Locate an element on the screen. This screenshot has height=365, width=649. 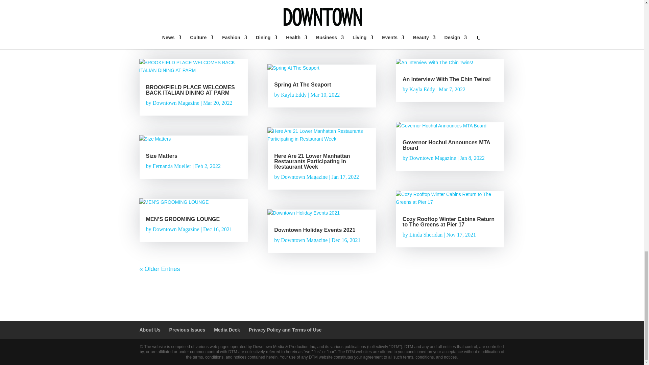
Posts by Downtown Magazine is located at coordinates (304, 240).